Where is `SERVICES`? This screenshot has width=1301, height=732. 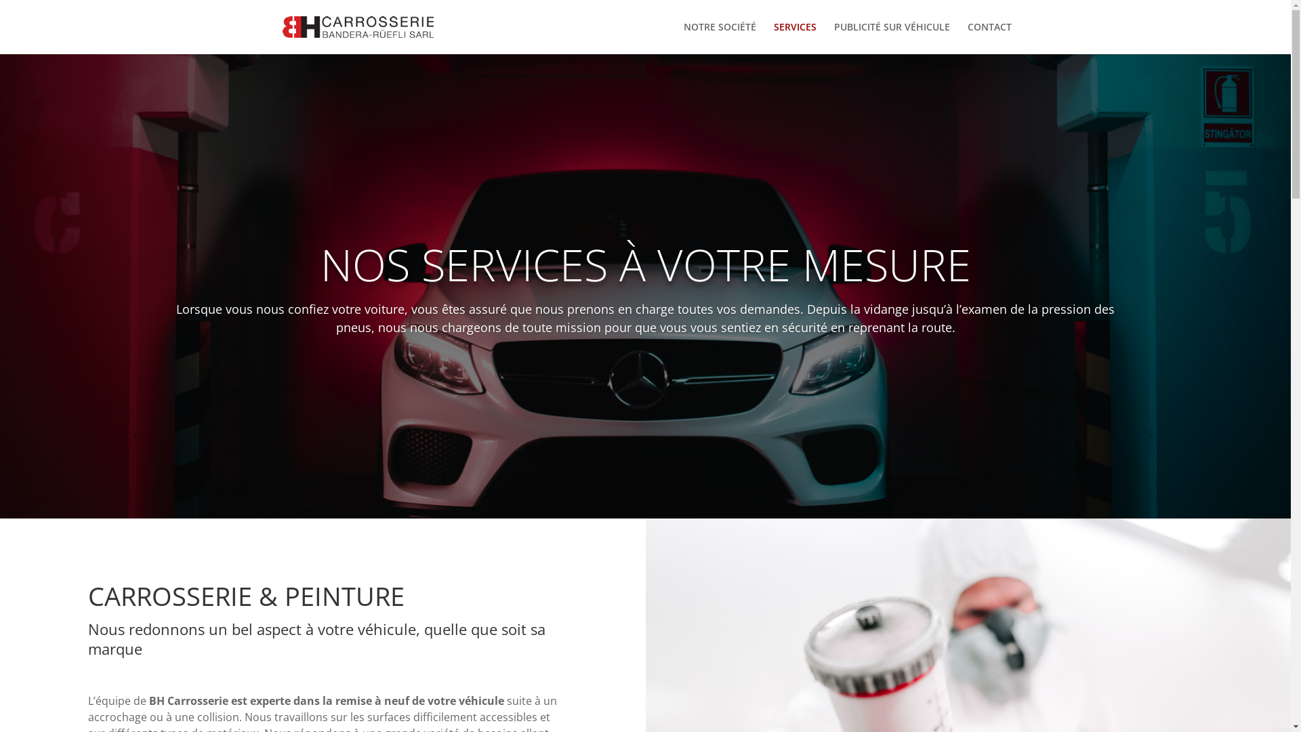
SERVICES is located at coordinates (796, 38).